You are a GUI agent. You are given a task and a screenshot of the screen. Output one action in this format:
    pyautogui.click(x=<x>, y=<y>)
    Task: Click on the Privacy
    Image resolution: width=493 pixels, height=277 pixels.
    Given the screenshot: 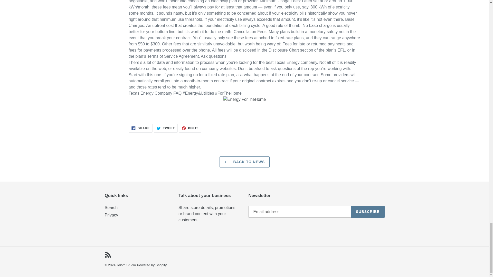 What is the action you would take?
    pyautogui.click(x=244, y=162)
    